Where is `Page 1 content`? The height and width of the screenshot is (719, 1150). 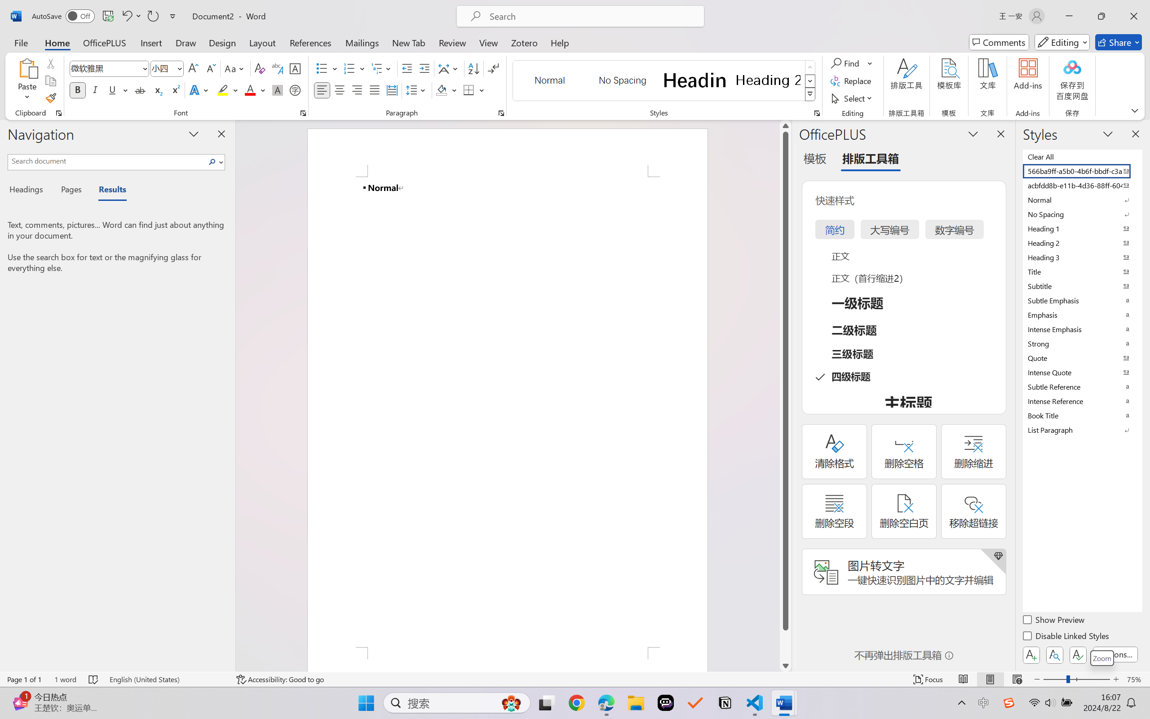
Page 1 content is located at coordinates (508, 412).